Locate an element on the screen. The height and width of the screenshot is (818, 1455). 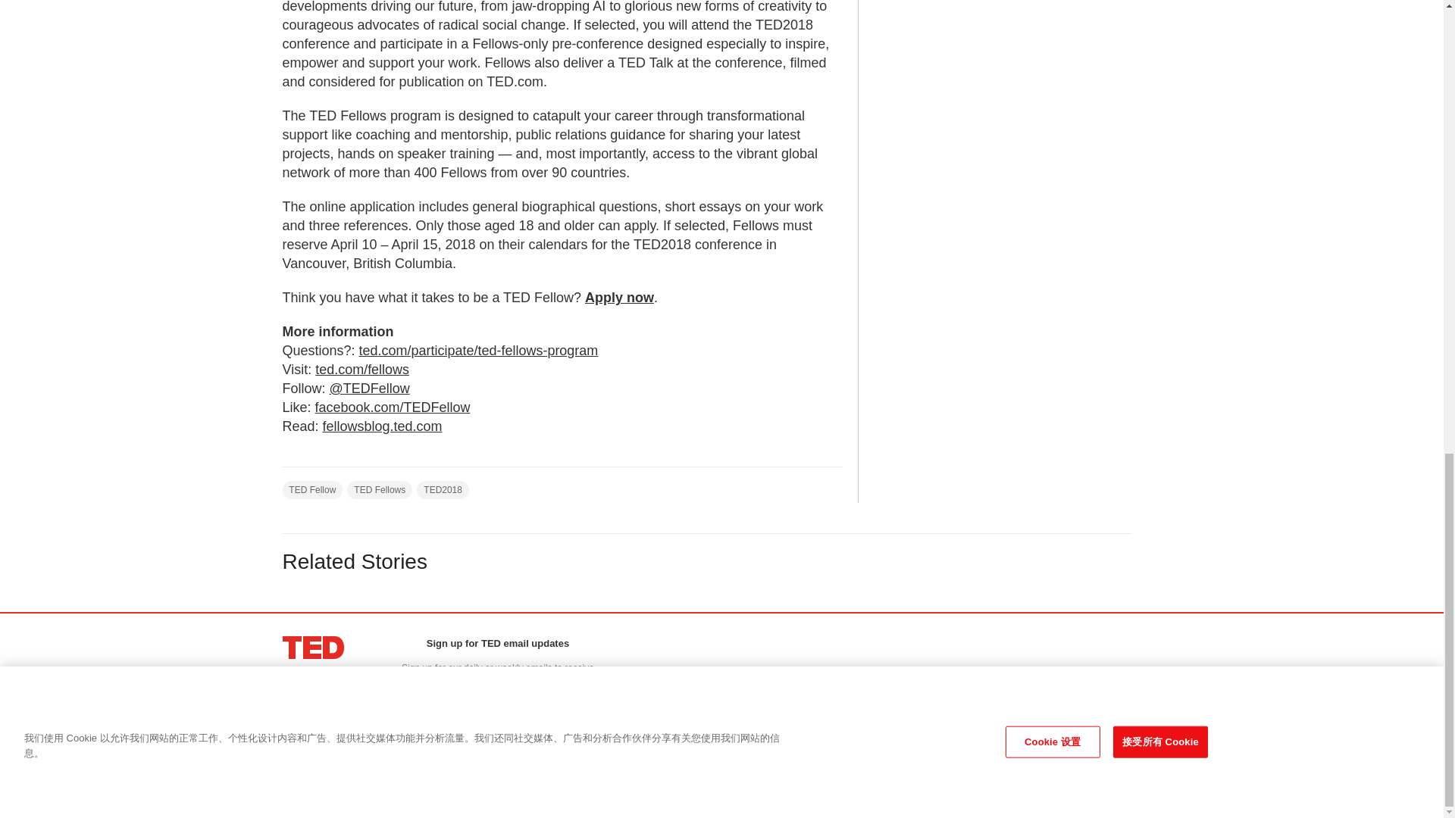
fellowsblog.ted.com is located at coordinates (382, 426).